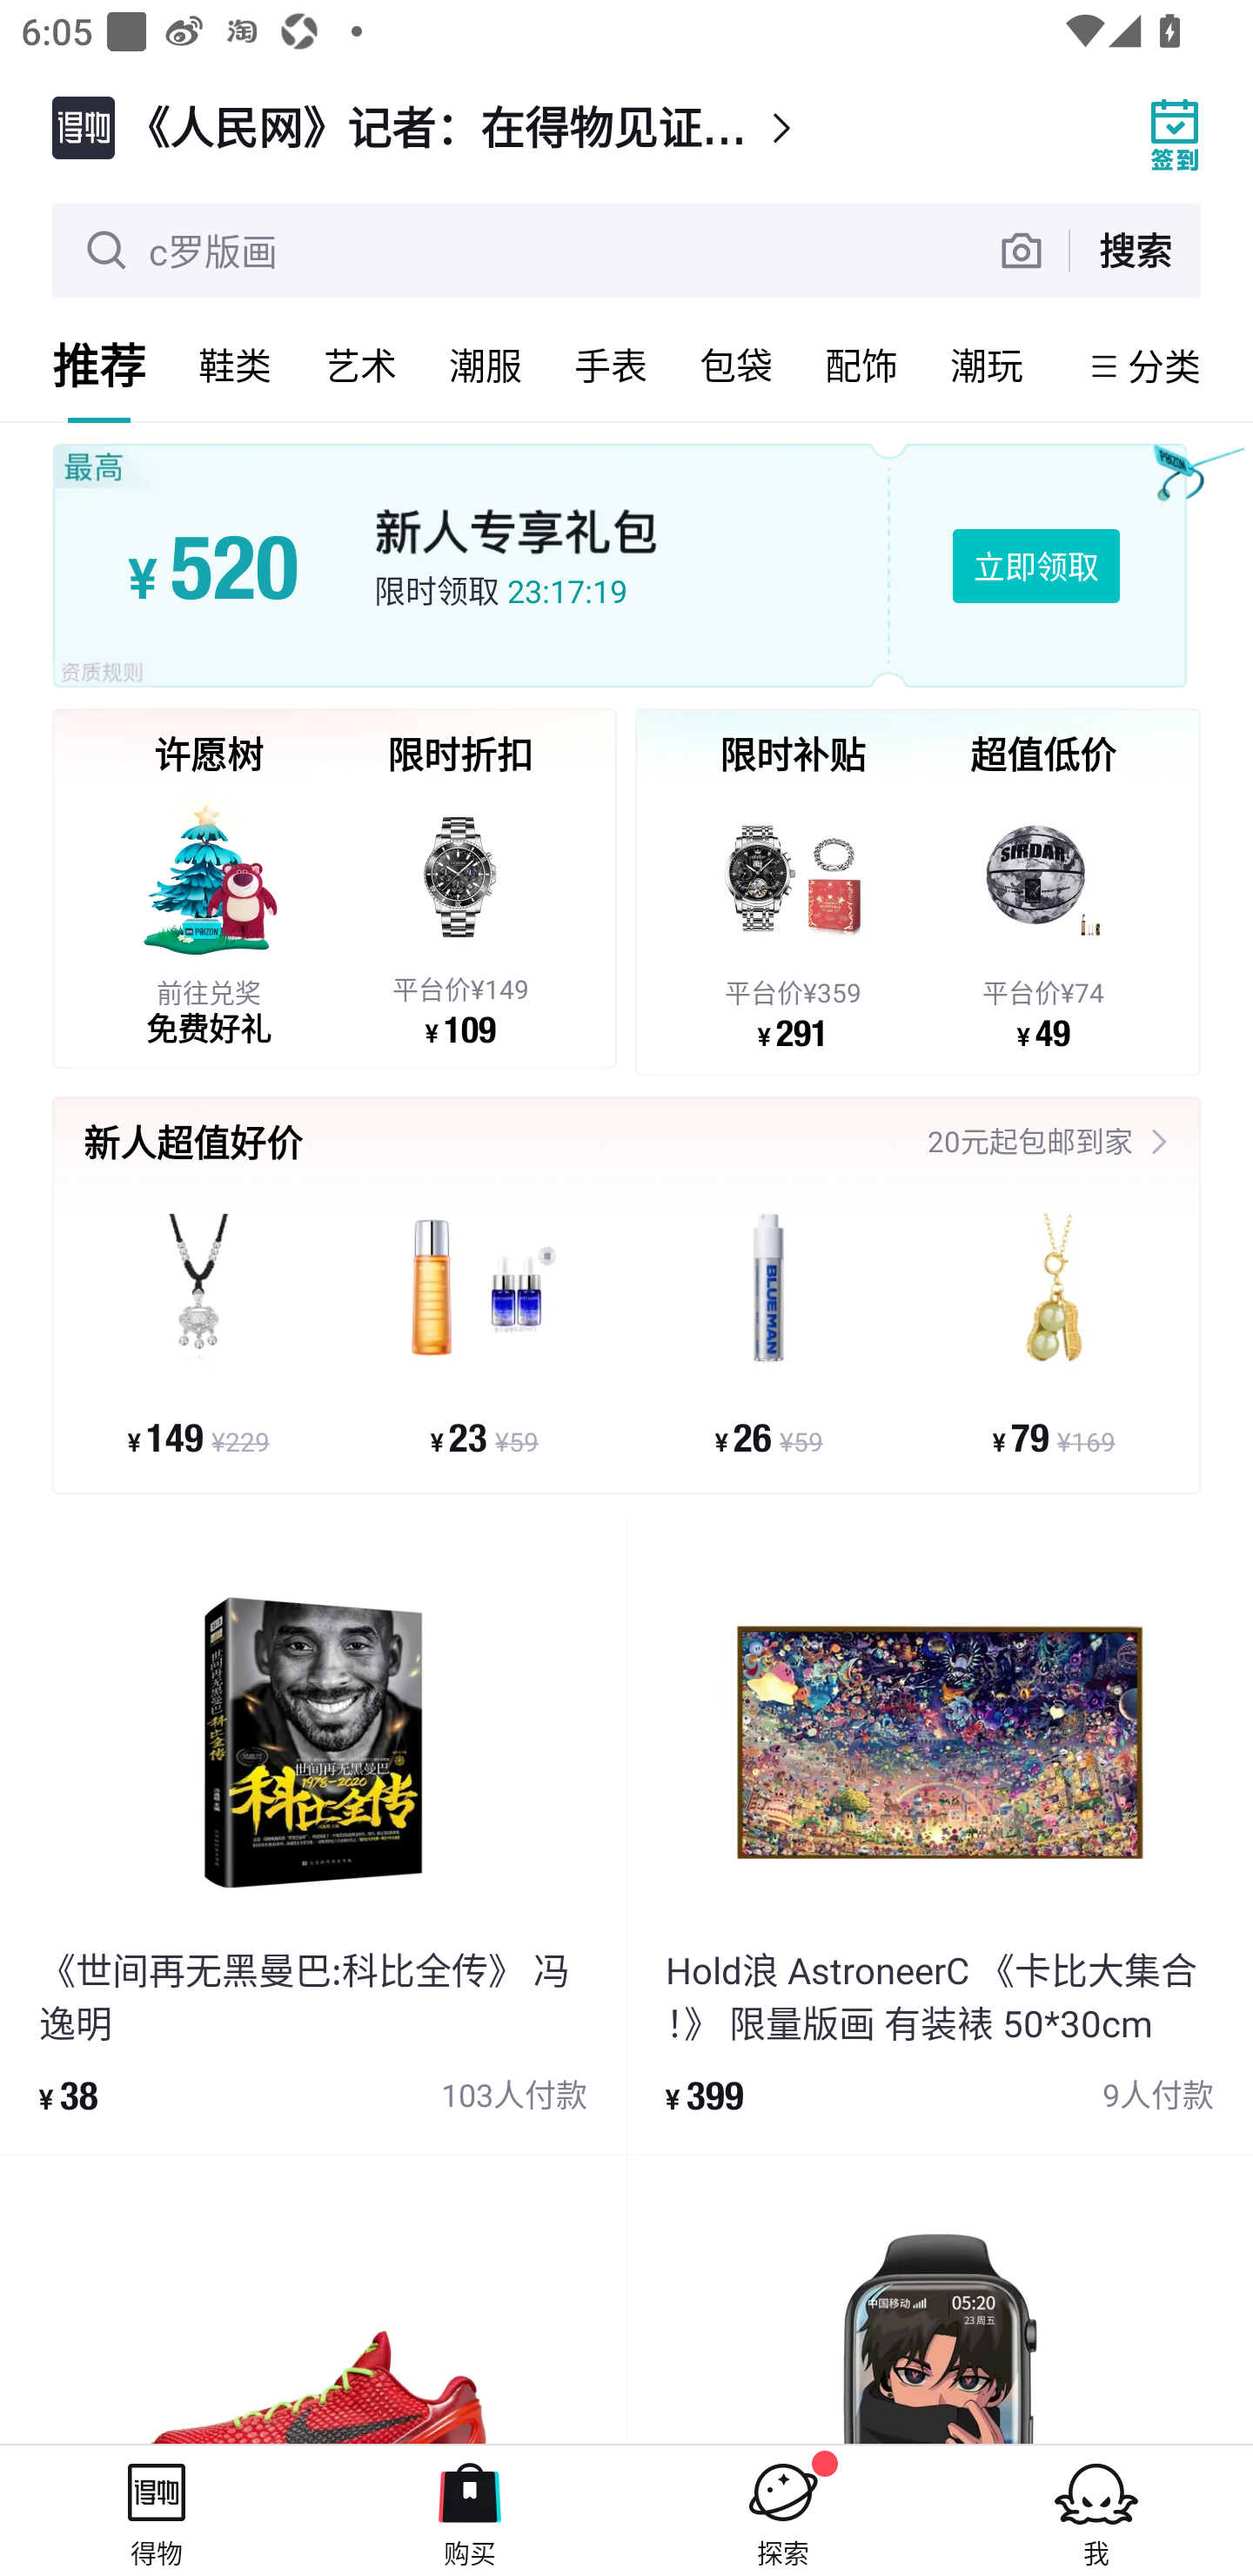  Describe the element at coordinates (486, 366) in the screenshot. I see `潮服` at that location.